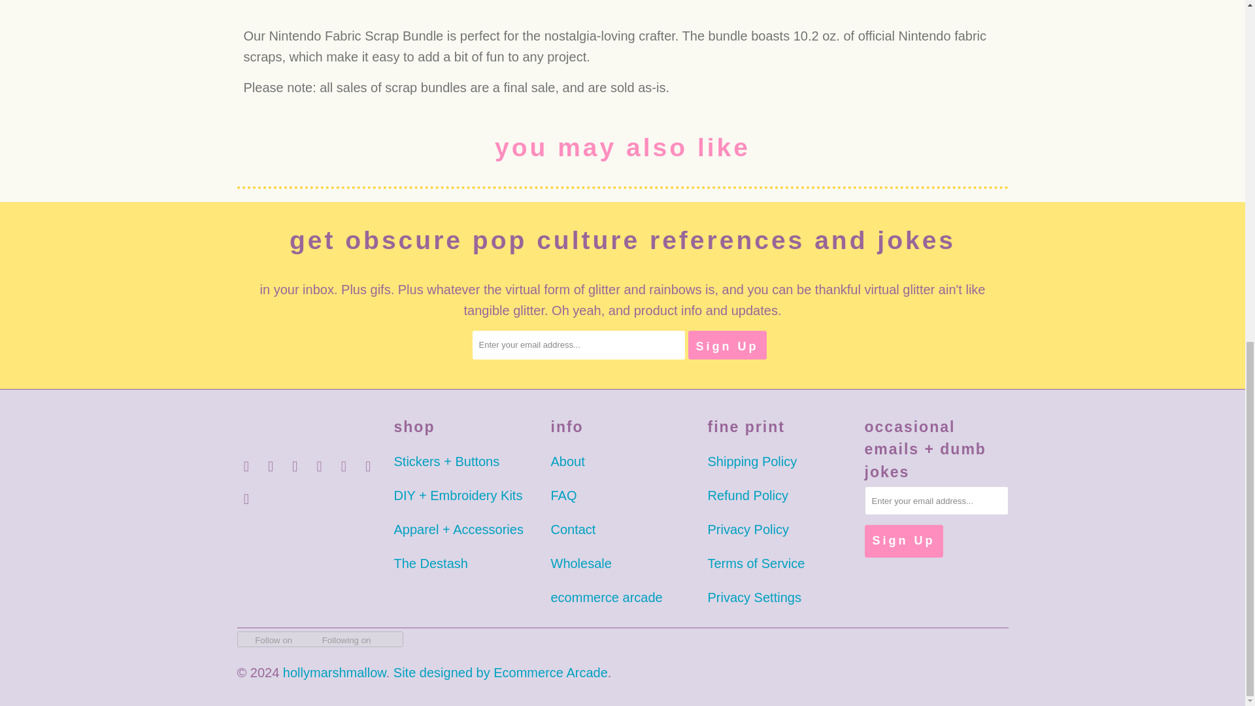  I want to click on hollymarshmallow on Instagram, so click(271, 467).